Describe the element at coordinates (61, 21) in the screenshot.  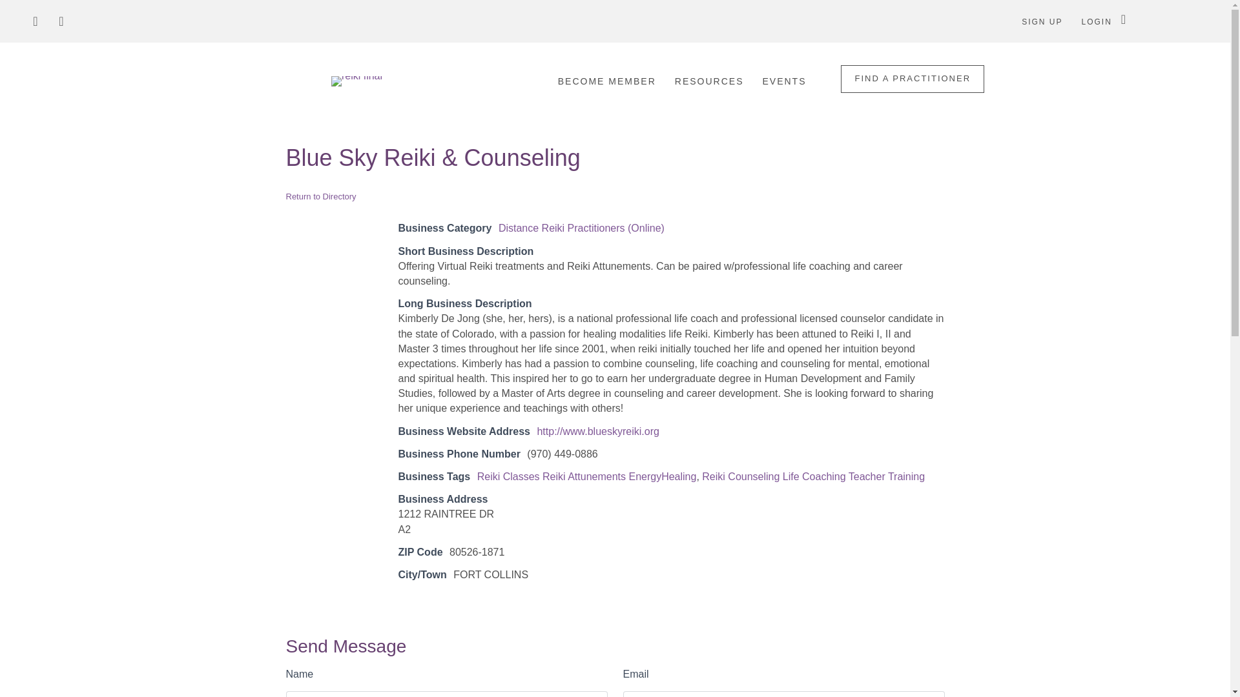
I see `YouTube` at that location.